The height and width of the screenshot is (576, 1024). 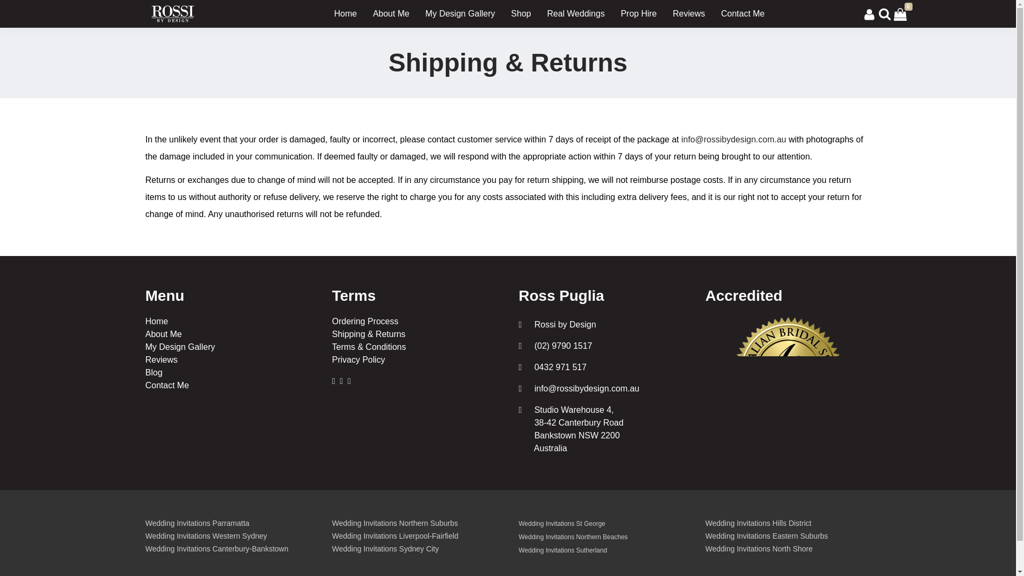 I want to click on About Me, so click(x=391, y=14).